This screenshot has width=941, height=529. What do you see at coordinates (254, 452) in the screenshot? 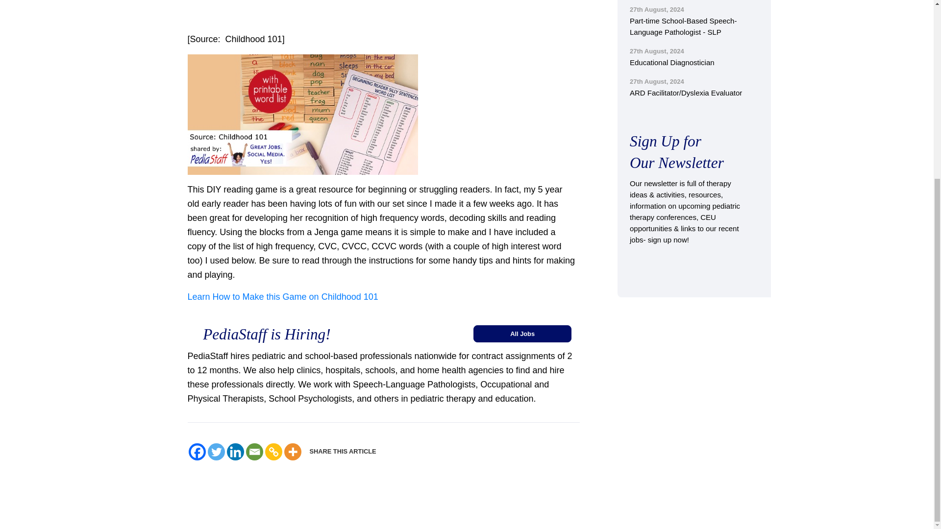
I see `Email` at bounding box center [254, 452].